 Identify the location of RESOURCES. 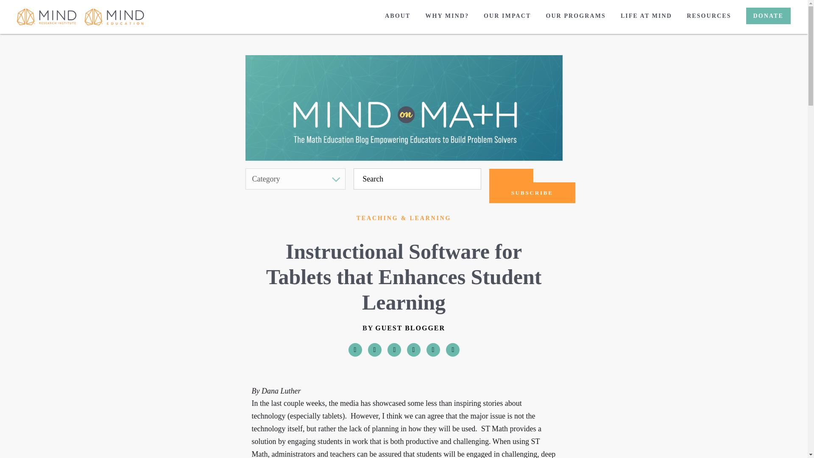
(709, 16).